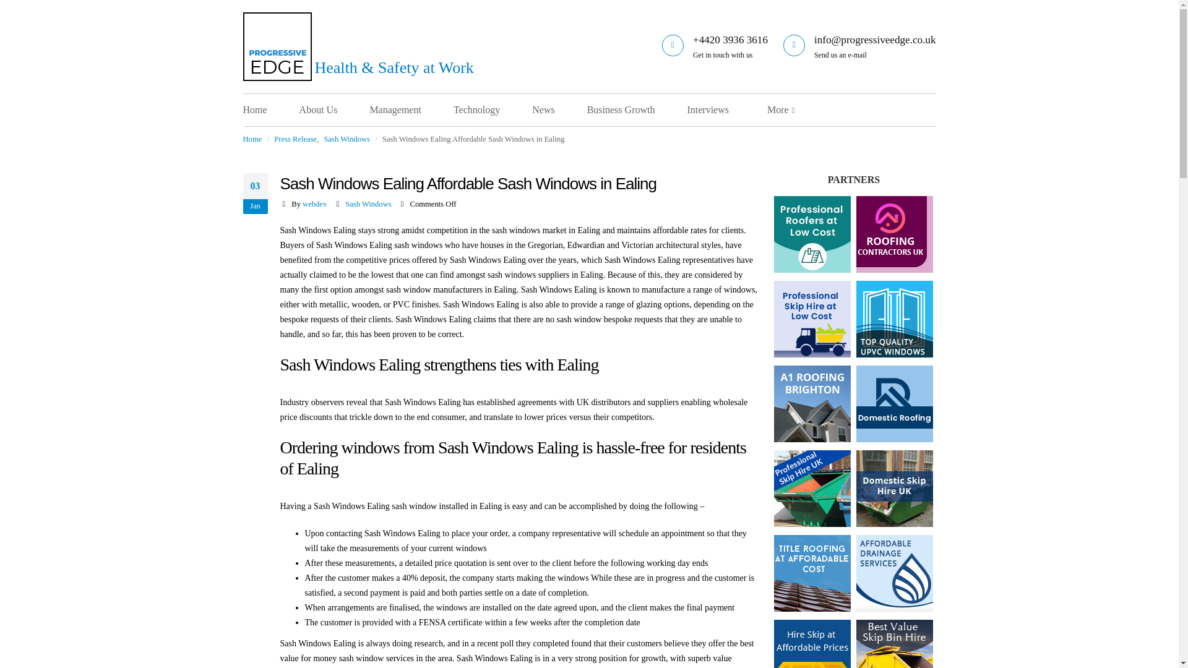  Describe the element at coordinates (636, 110) in the screenshot. I see `Business Growth` at that location.